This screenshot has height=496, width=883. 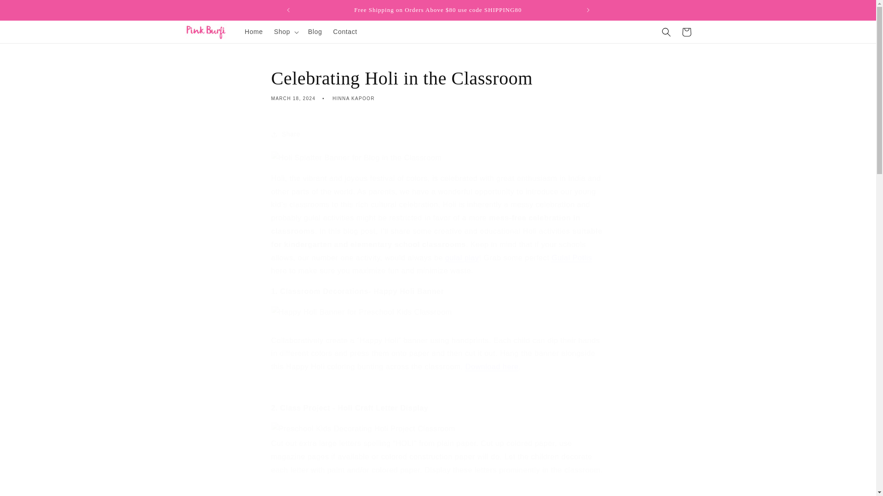 What do you see at coordinates (28, 11) in the screenshot?
I see `Skip to content` at bounding box center [28, 11].